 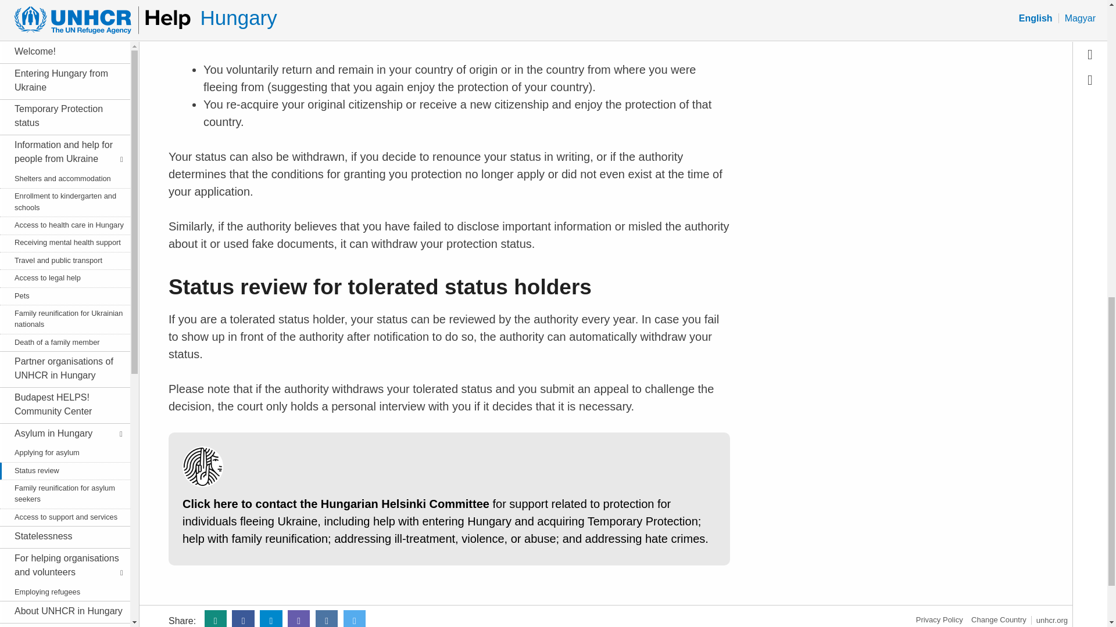 What do you see at coordinates (63, 226) in the screenshot?
I see `Seek assistance safely online` at bounding box center [63, 226].